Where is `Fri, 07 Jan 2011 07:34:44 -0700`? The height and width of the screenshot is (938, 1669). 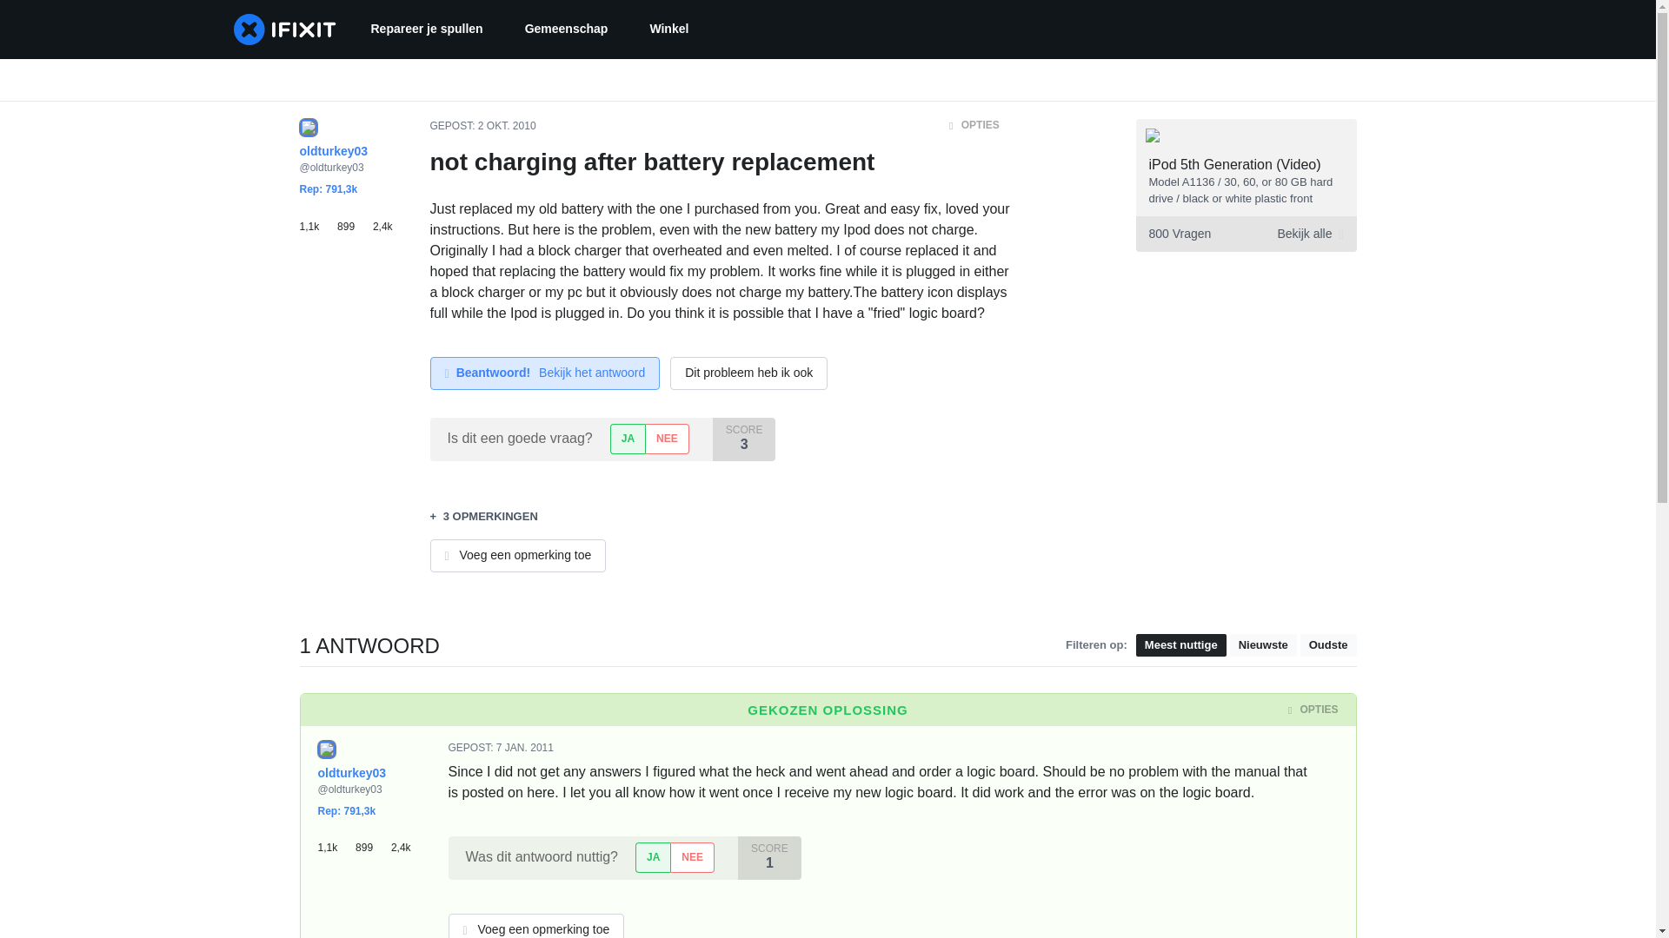
Fri, 07 Jan 2011 07:34:44 -0700 is located at coordinates (525, 748).